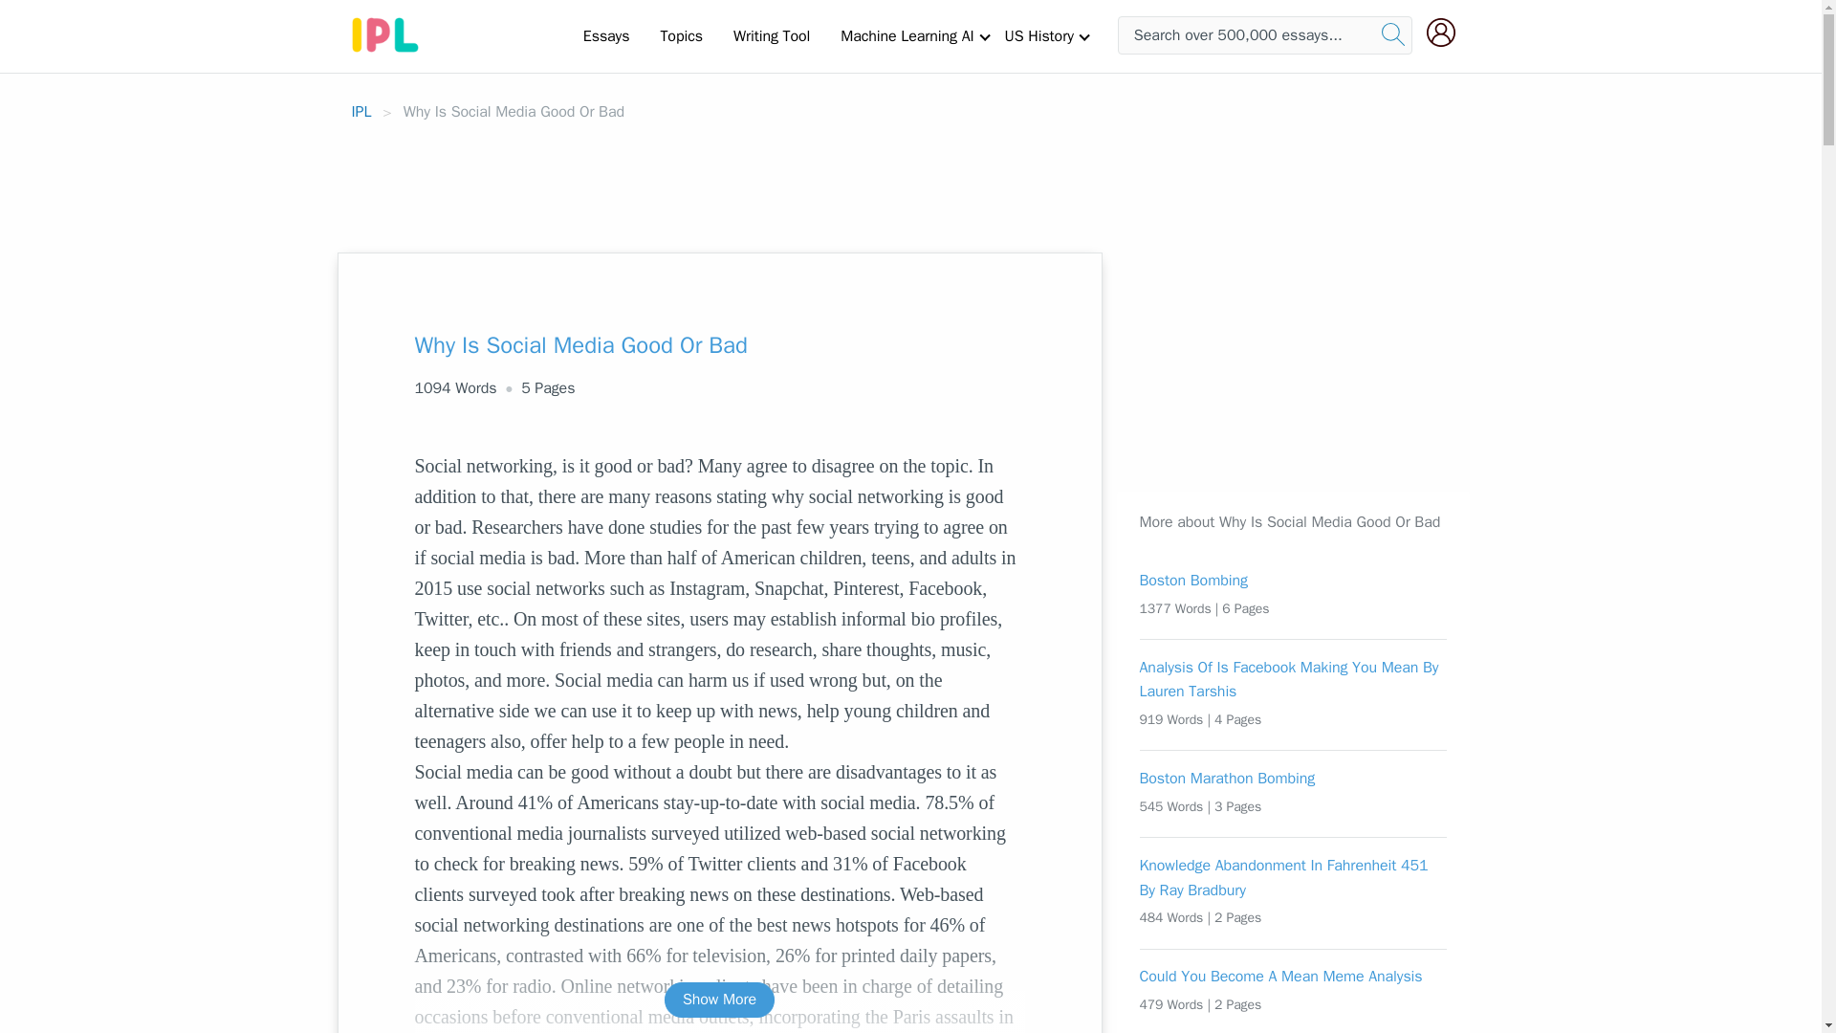 This screenshot has height=1033, width=1836. Describe the element at coordinates (1038, 35) in the screenshot. I see `US History` at that location.